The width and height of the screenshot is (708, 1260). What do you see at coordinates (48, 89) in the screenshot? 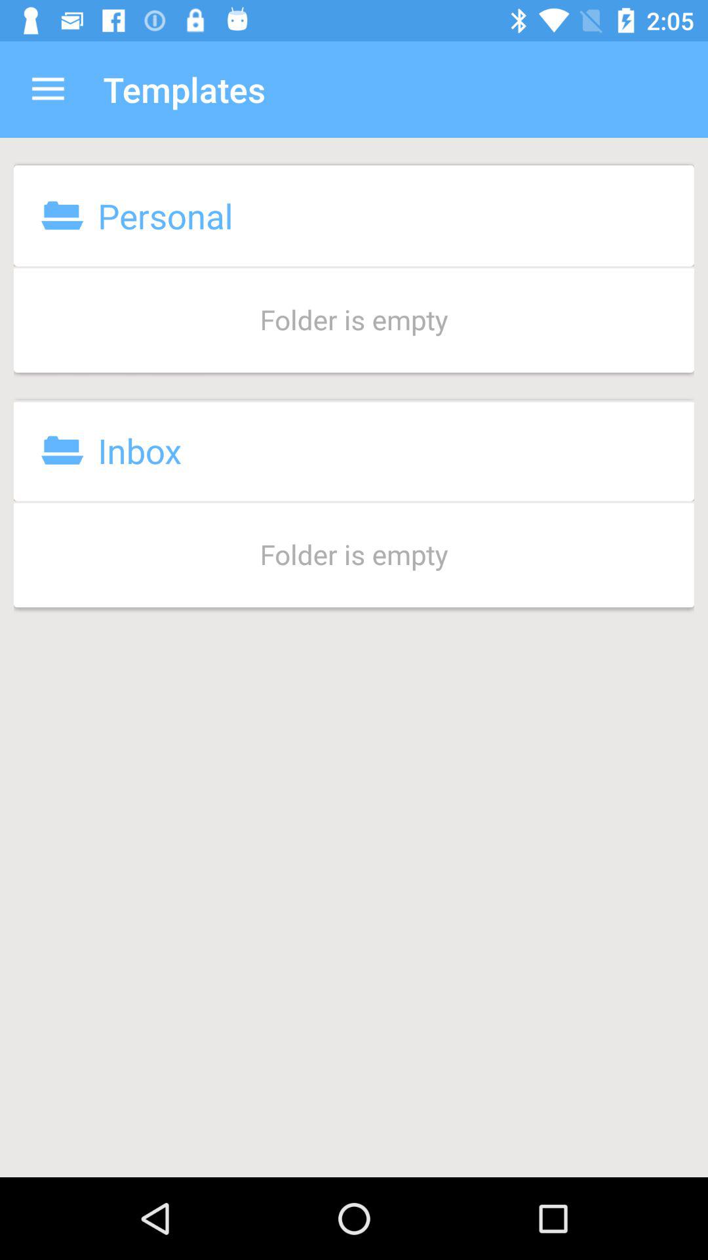
I see `tap icon above the personal` at bounding box center [48, 89].